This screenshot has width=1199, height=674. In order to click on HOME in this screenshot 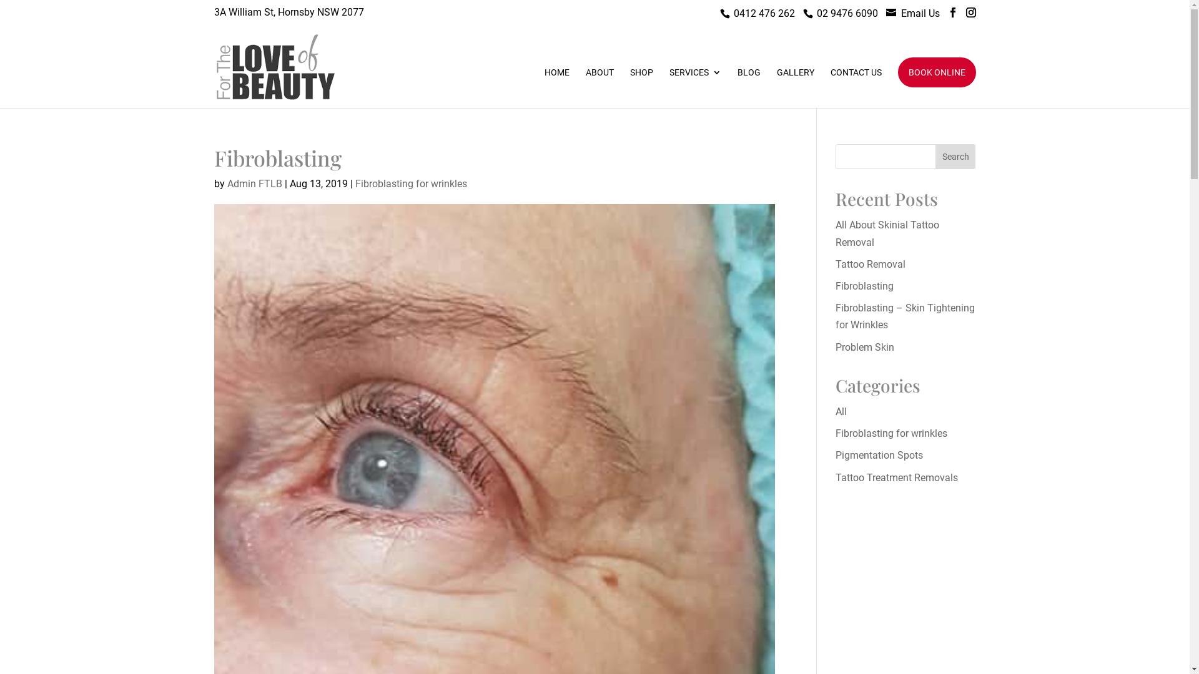, I will do `click(557, 88)`.